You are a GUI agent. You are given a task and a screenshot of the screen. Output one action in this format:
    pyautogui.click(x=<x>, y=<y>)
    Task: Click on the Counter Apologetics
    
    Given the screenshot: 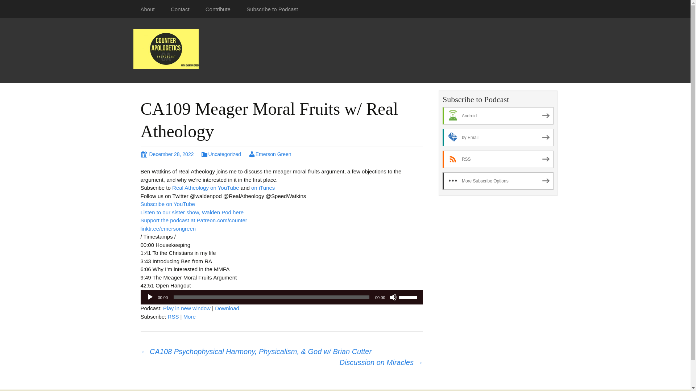 What is the action you would take?
    pyautogui.click(x=166, y=48)
    